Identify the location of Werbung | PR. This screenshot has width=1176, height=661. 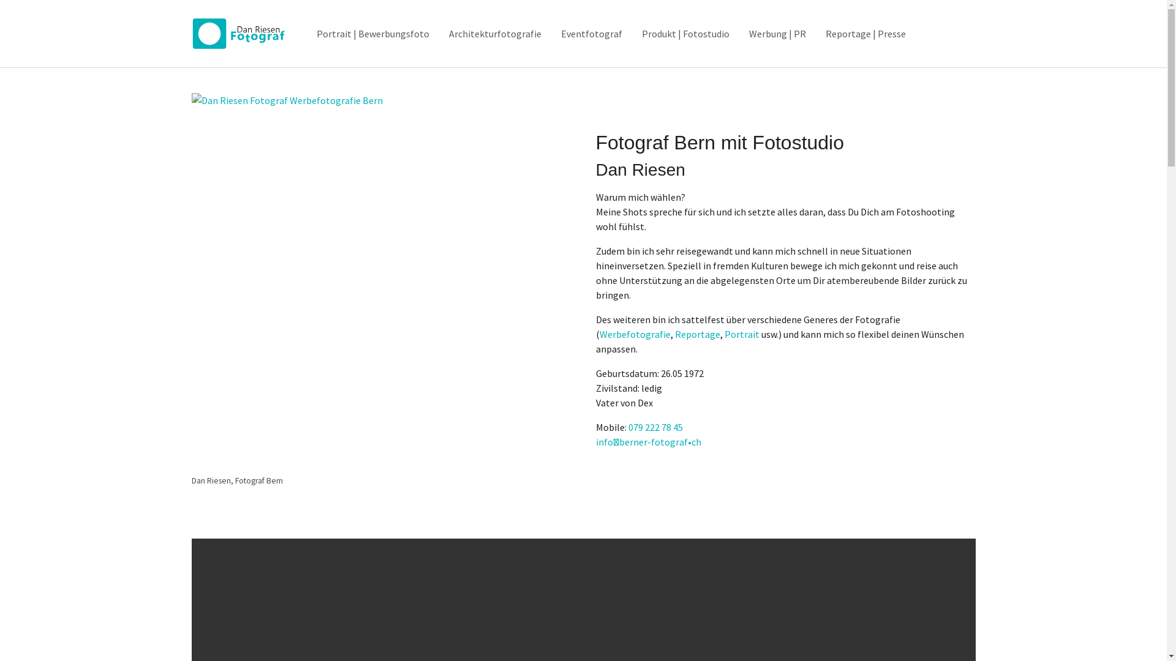
(778, 34).